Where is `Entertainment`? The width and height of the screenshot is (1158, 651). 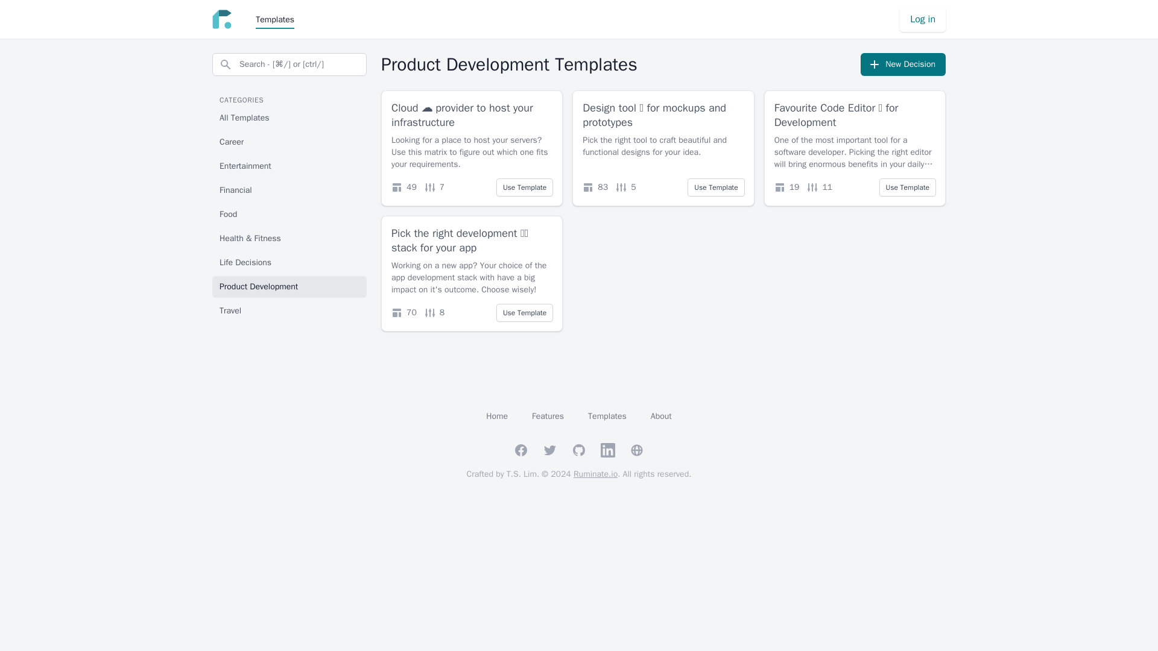 Entertainment is located at coordinates (289, 166).